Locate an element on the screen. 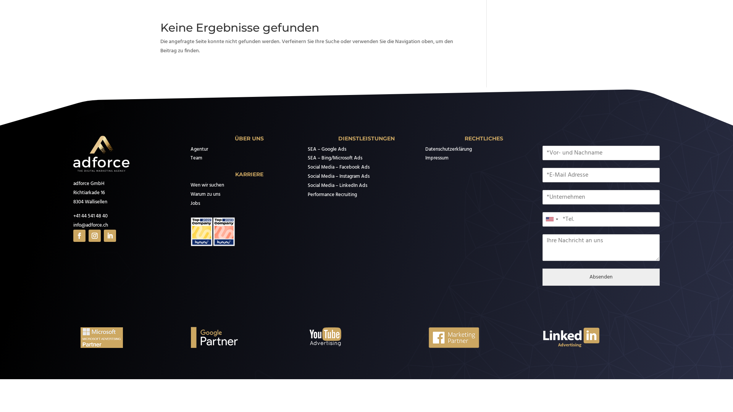 This screenshot has height=412, width=733. microsoft ads partner1 is located at coordinates (102, 338).